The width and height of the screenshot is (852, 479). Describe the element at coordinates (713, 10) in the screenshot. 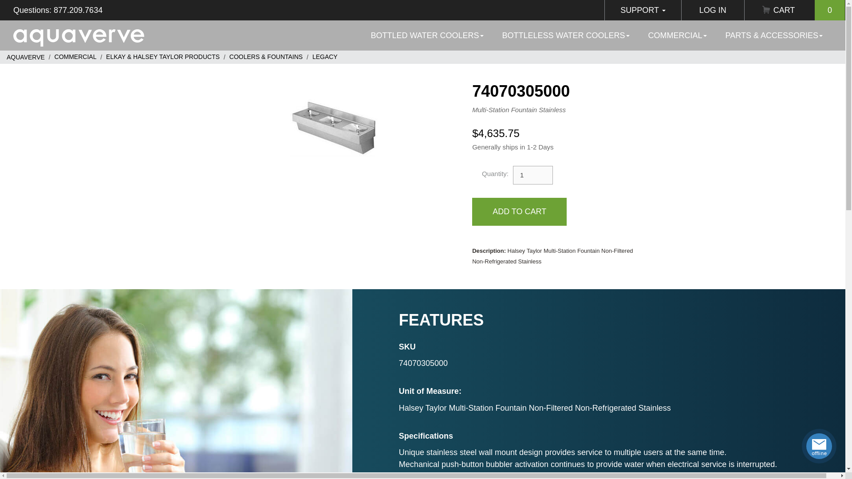

I see `LOG IN` at that location.